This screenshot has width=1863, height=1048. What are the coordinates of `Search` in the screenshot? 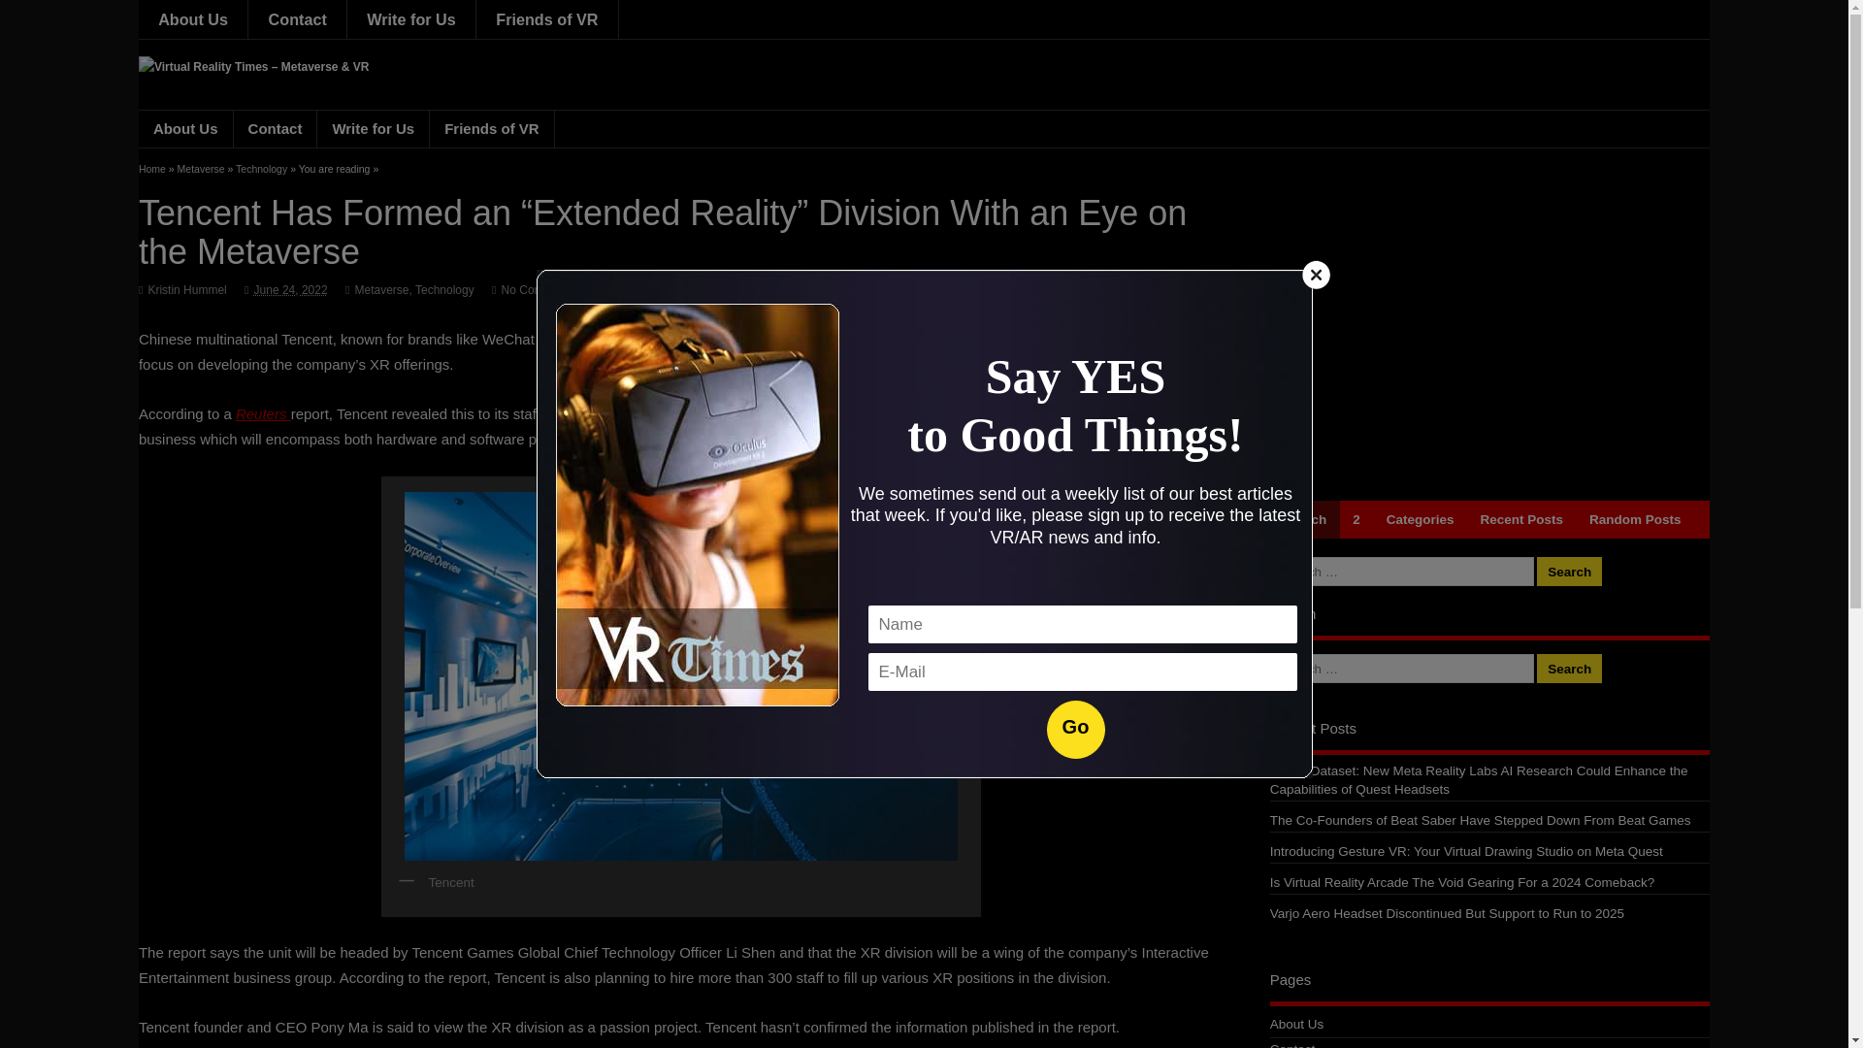 It's located at (1570, 571).